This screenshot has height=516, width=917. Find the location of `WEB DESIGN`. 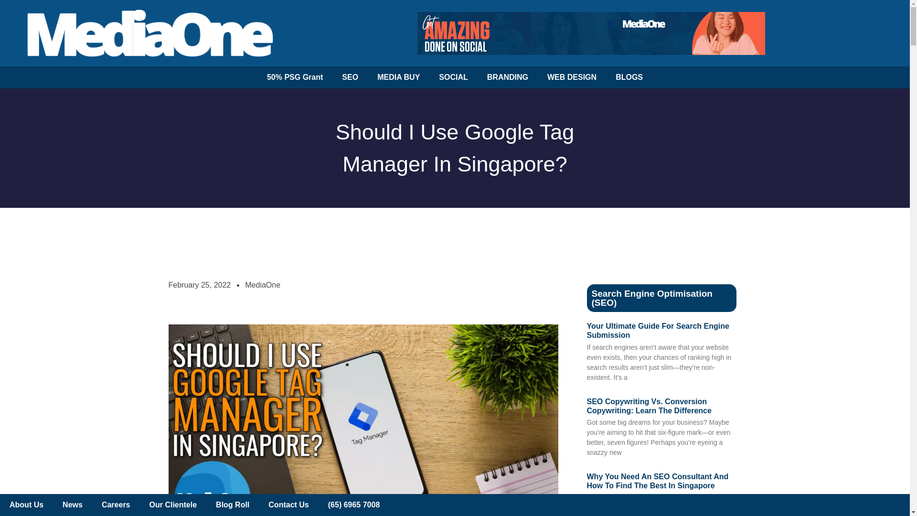

WEB DESIGN is located at coordinates (572, 77).